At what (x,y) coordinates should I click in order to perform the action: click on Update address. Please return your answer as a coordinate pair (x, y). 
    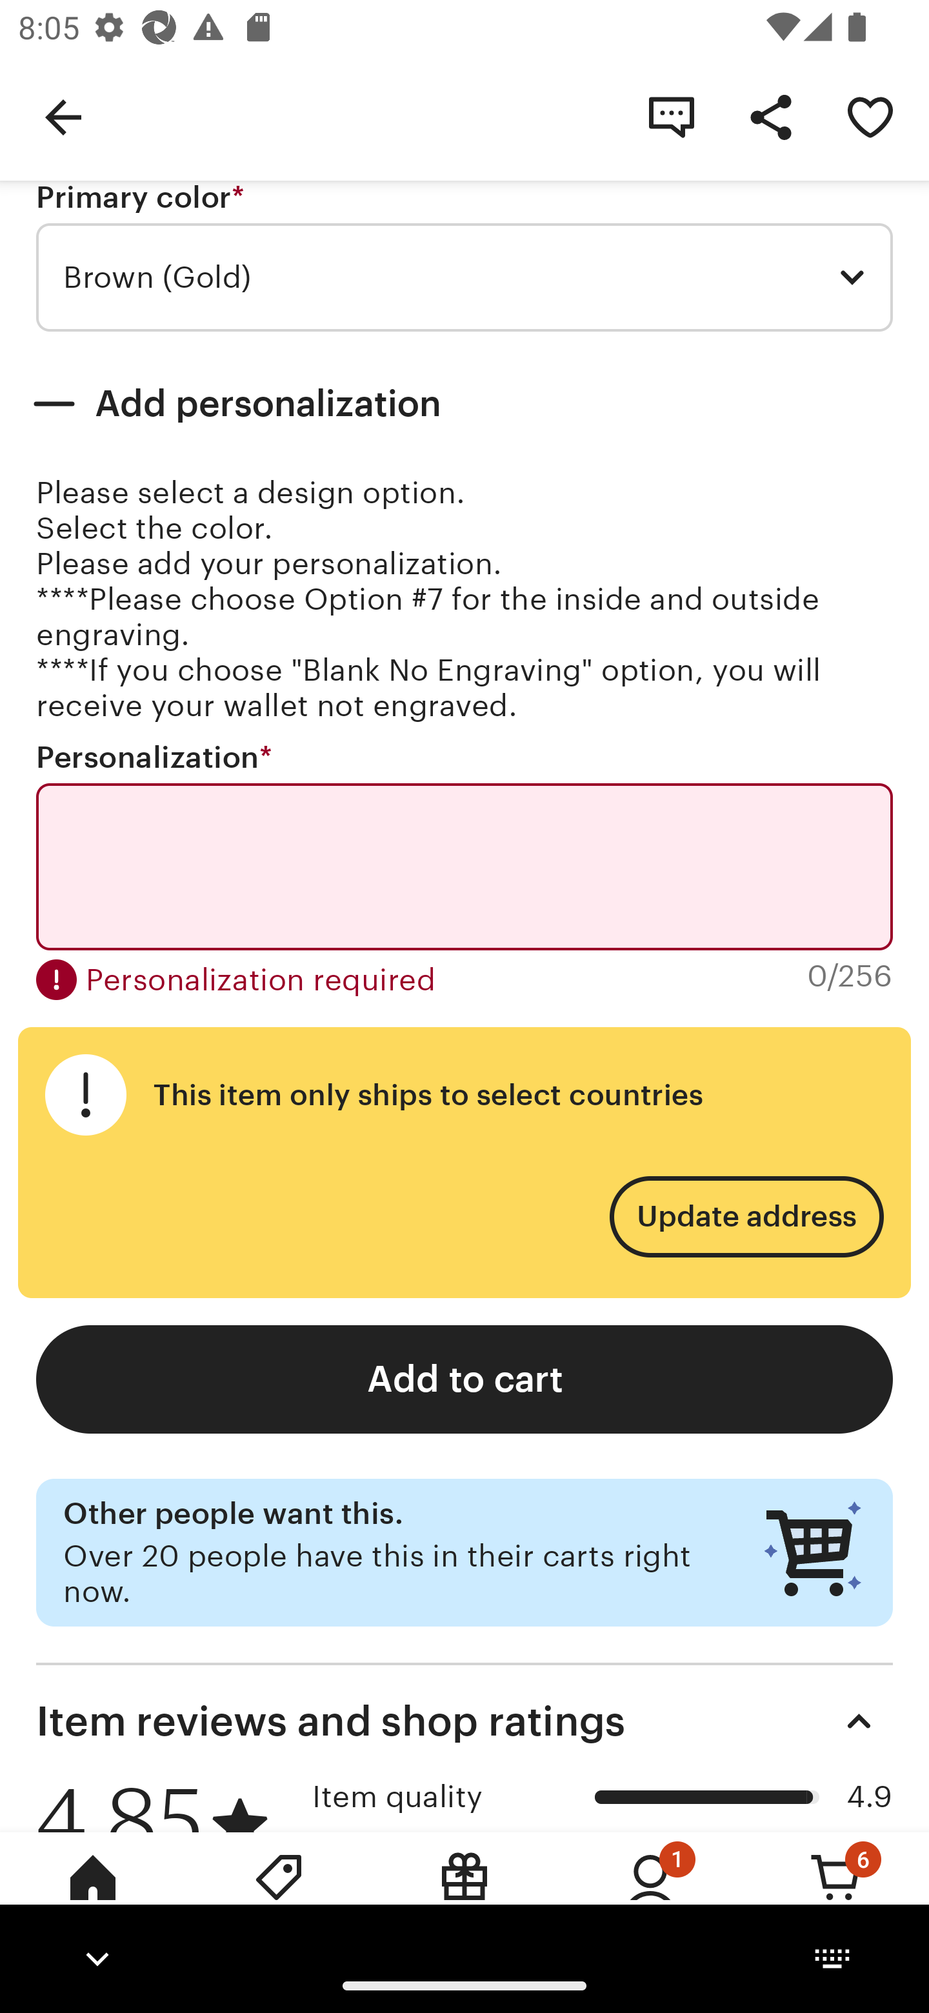
    Looking at the image, I should click on (746, 1217).